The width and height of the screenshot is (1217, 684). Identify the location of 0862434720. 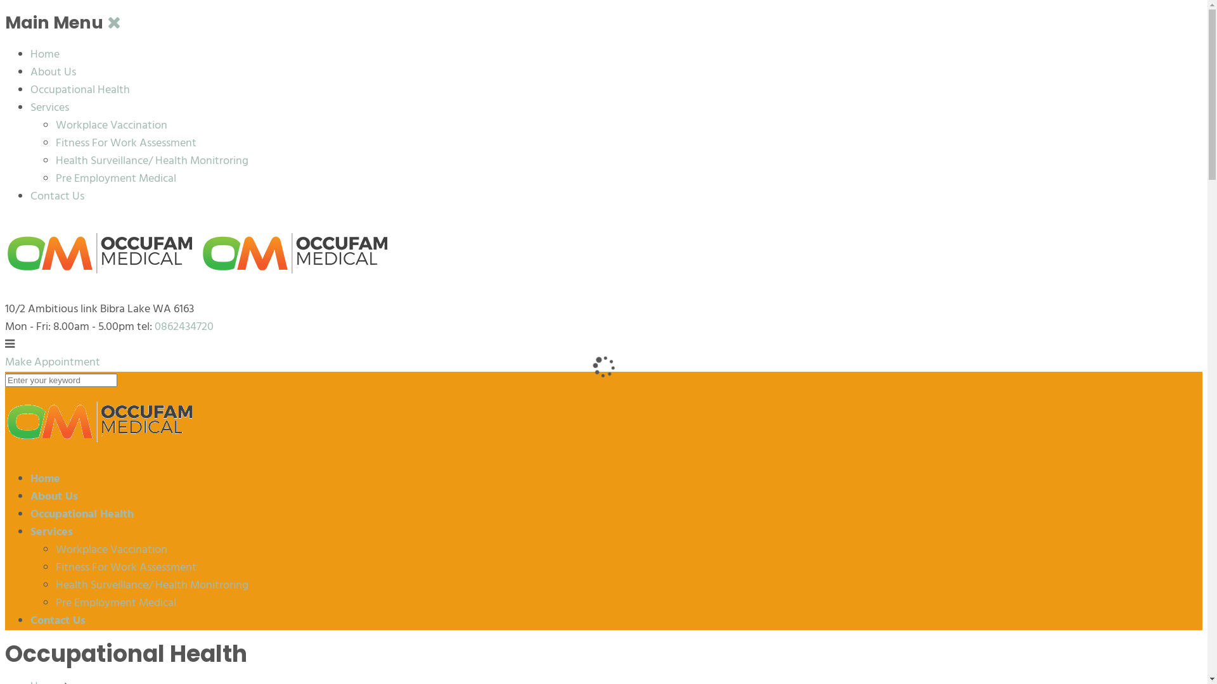
(183, 327).